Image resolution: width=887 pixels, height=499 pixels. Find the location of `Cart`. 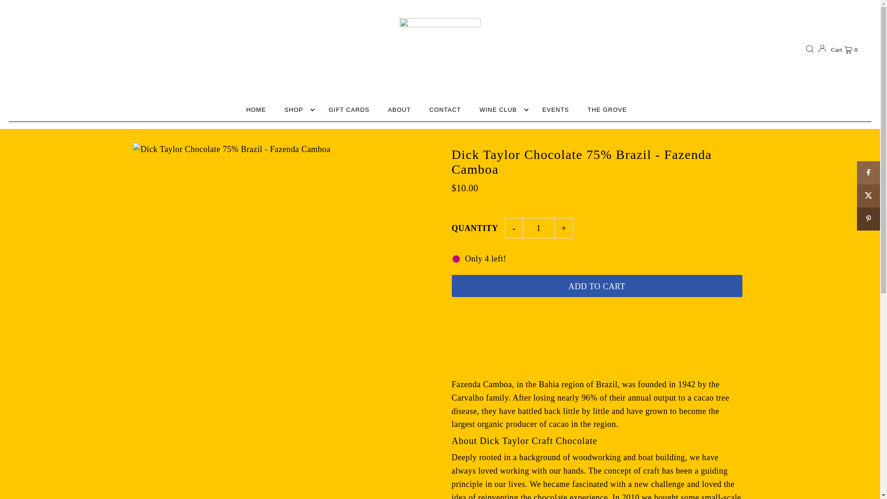

Cart is located at coordinates (844, 48).